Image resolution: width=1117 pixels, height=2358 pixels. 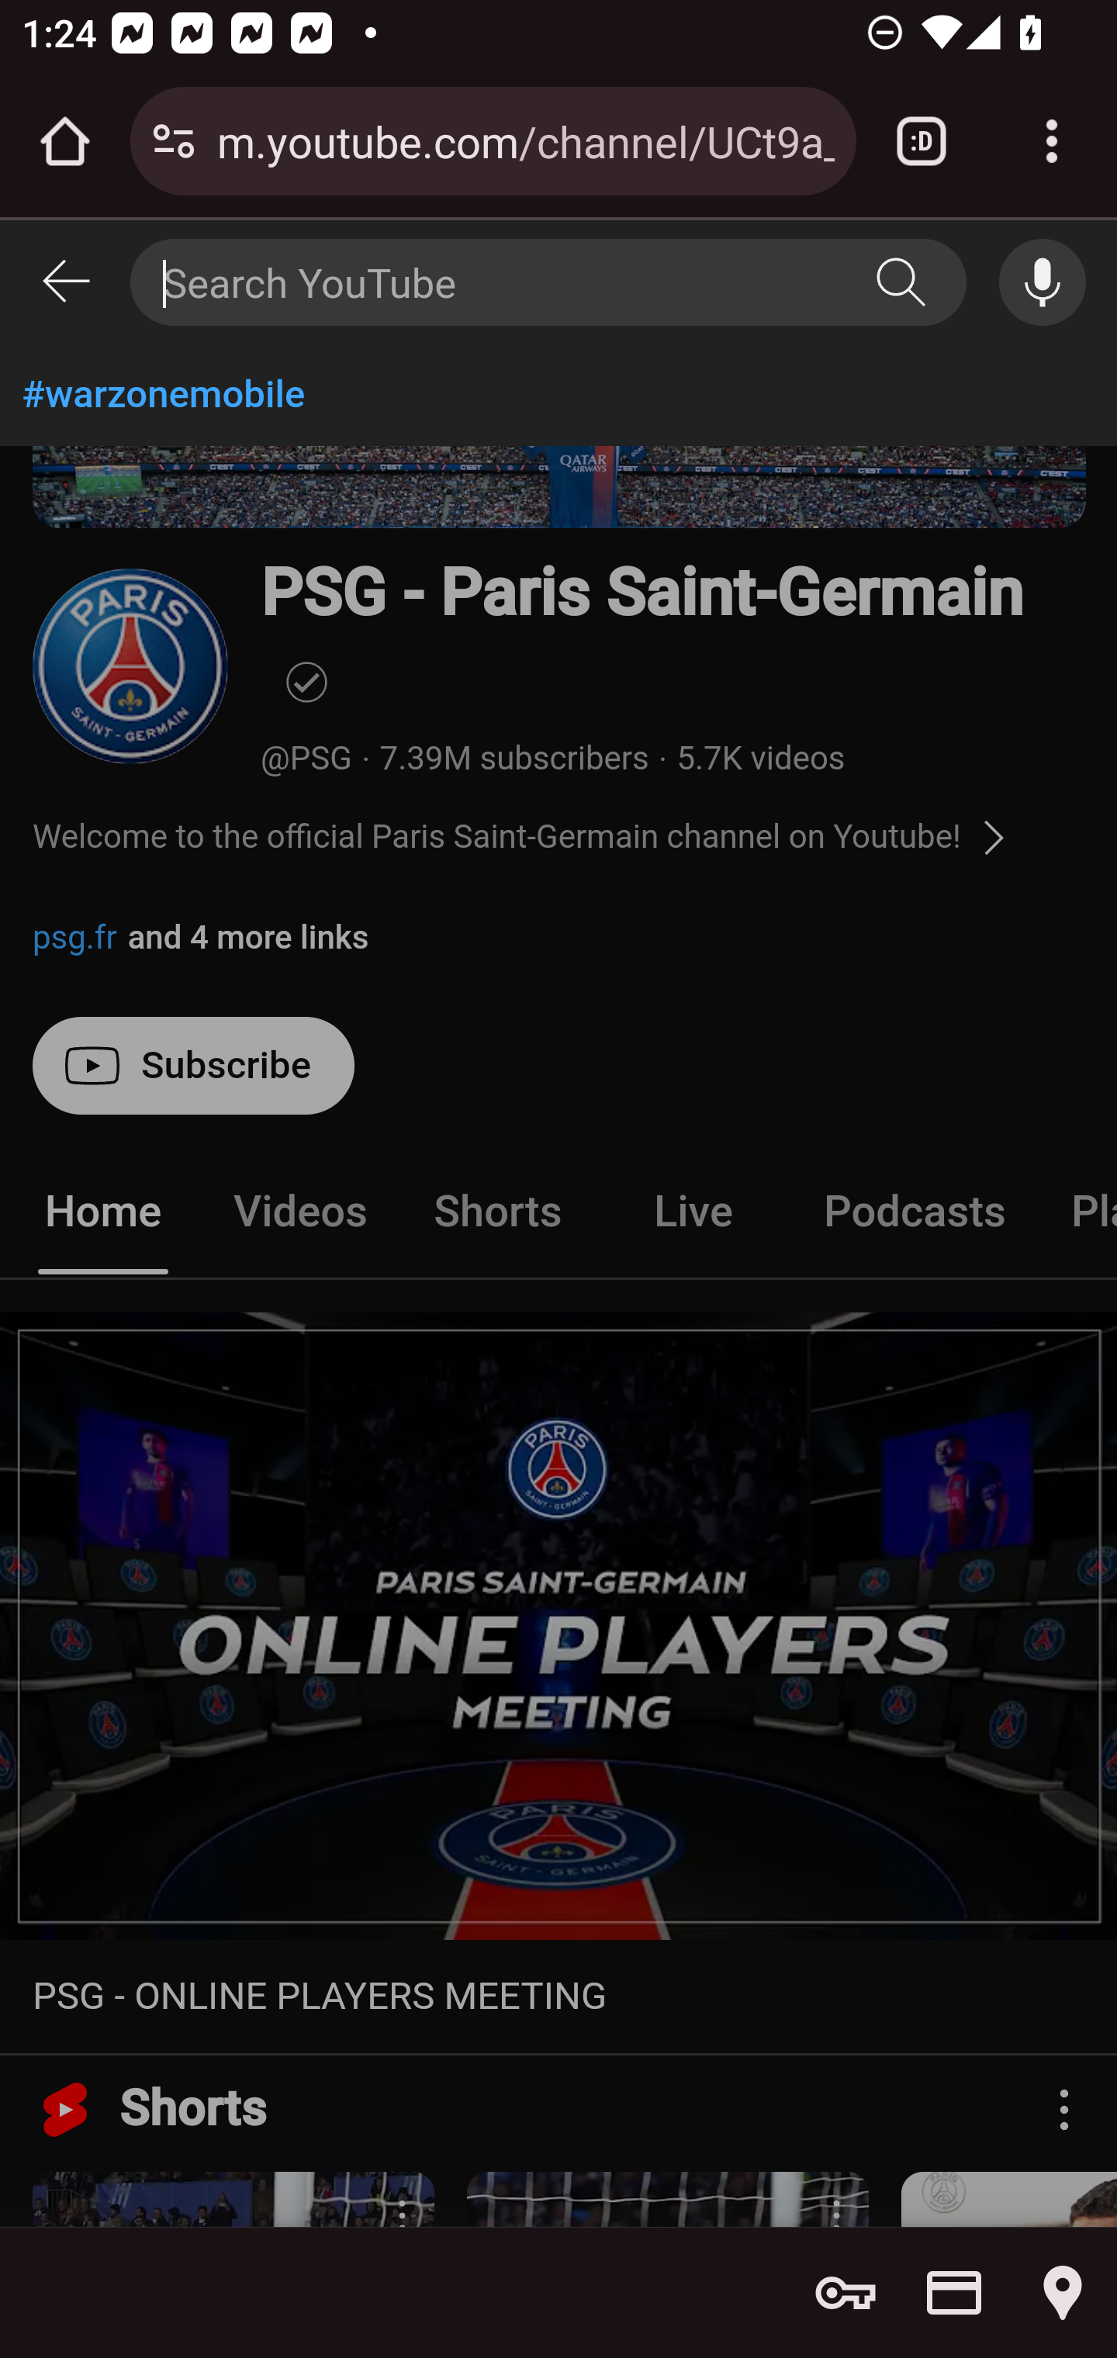 I want to click on Show saved passwords and password options, so click(x=846, y=2293).